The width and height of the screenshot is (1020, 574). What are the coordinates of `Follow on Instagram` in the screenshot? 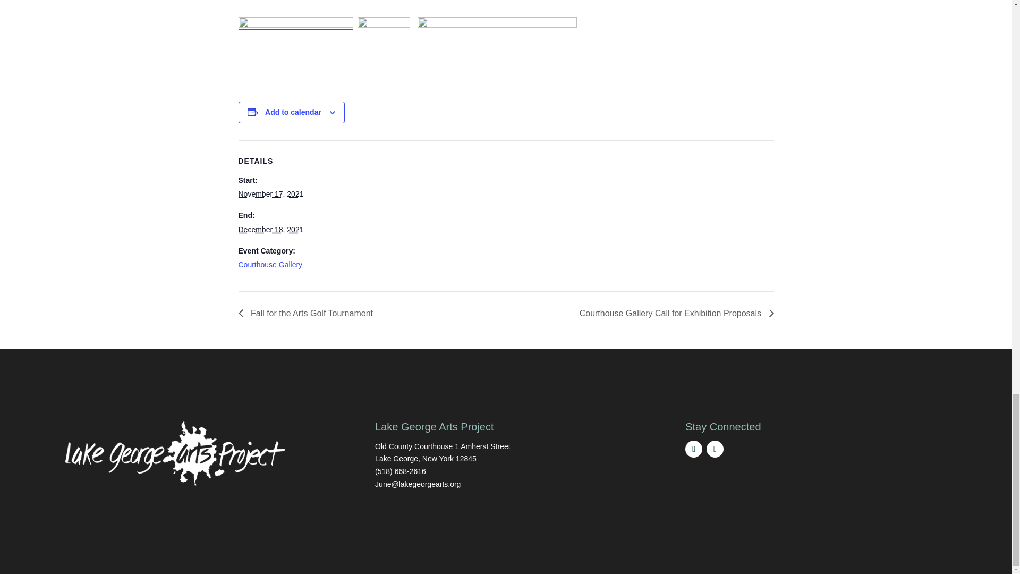 It's located at (694, 449).